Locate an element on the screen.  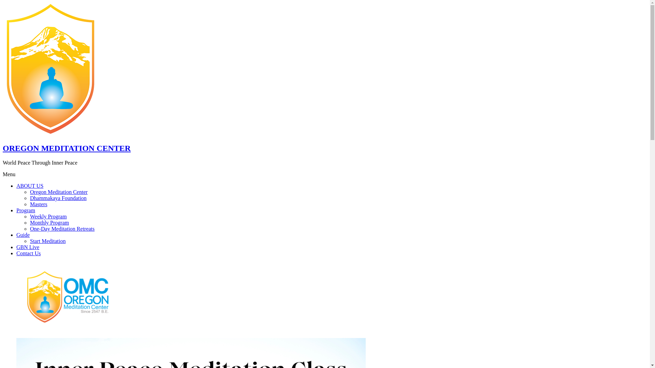
GBN Live is located at coordinates (28, 247).